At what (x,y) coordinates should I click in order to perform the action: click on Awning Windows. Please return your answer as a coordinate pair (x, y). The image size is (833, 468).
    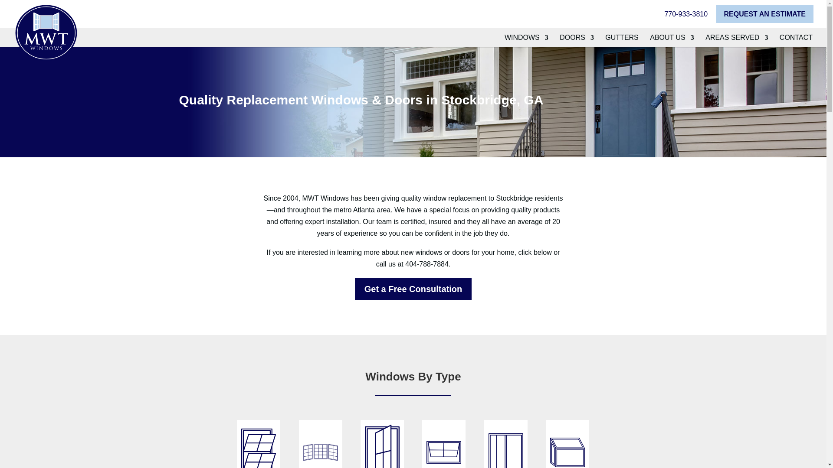
    Looking at the image, I should click on (444, 444).